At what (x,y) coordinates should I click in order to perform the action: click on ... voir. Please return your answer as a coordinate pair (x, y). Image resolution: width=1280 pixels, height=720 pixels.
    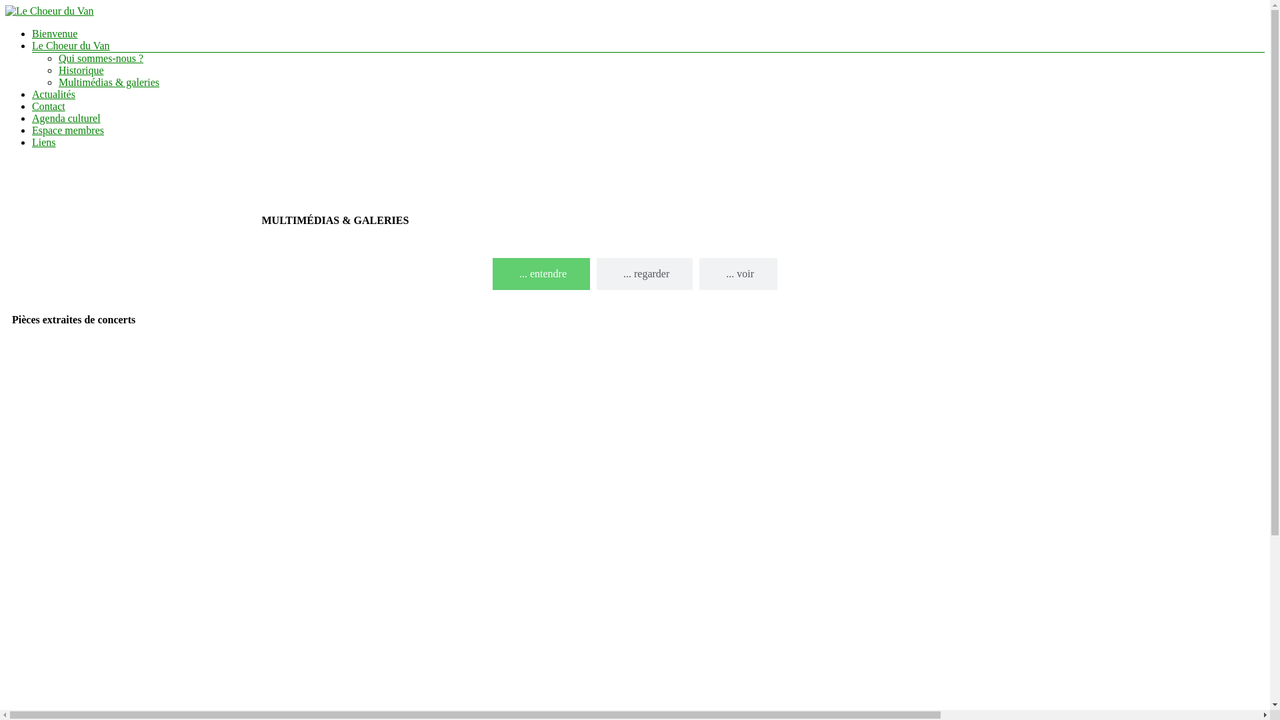
    Looking at the image, I should click on (739, 274).